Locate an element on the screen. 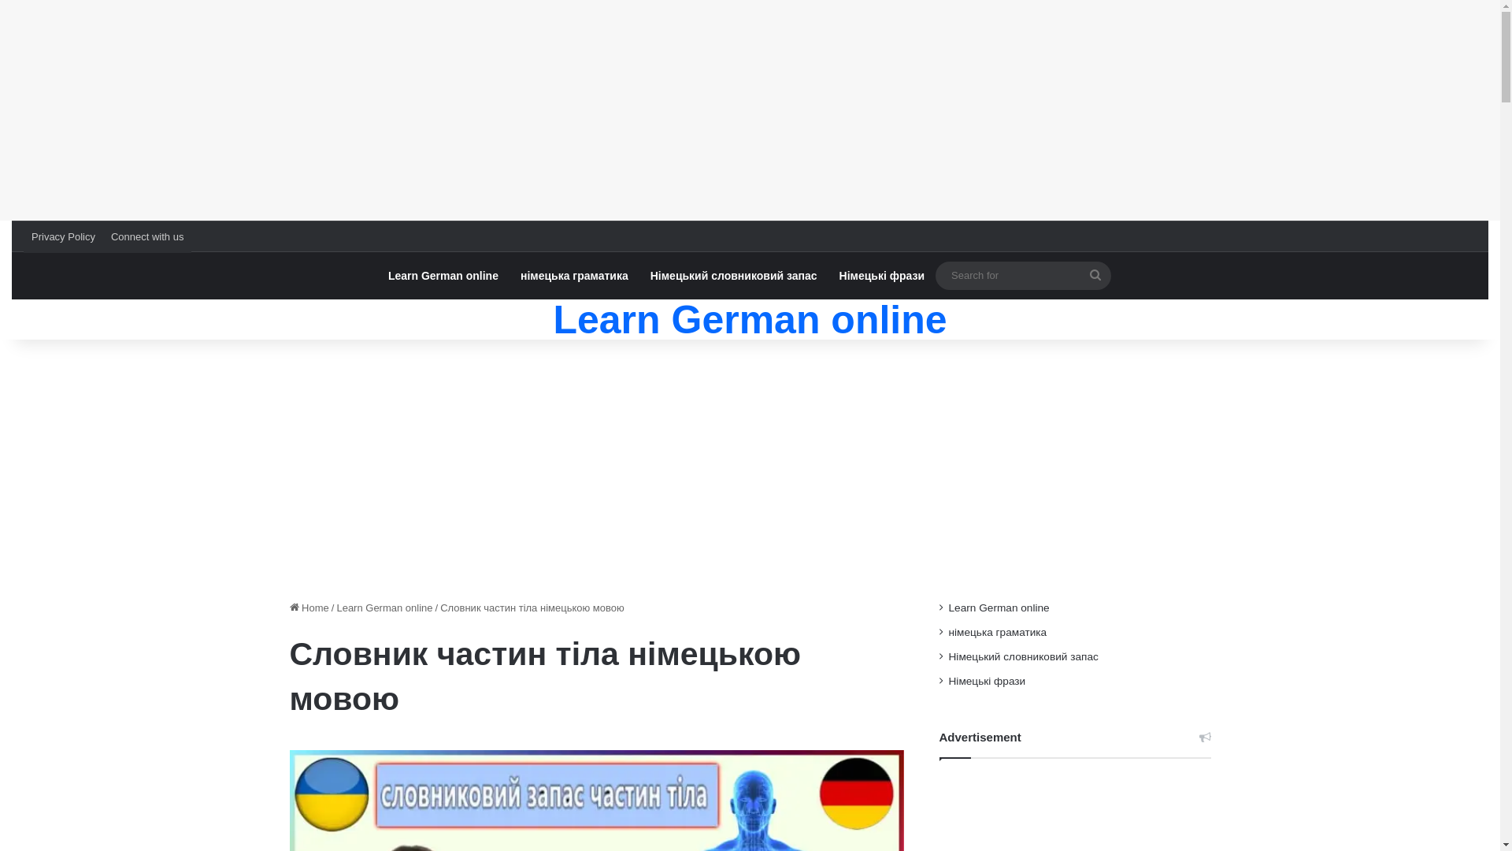 The height and width of the screenshot is (851, 1512). Home is located at coordinates (309, 608).